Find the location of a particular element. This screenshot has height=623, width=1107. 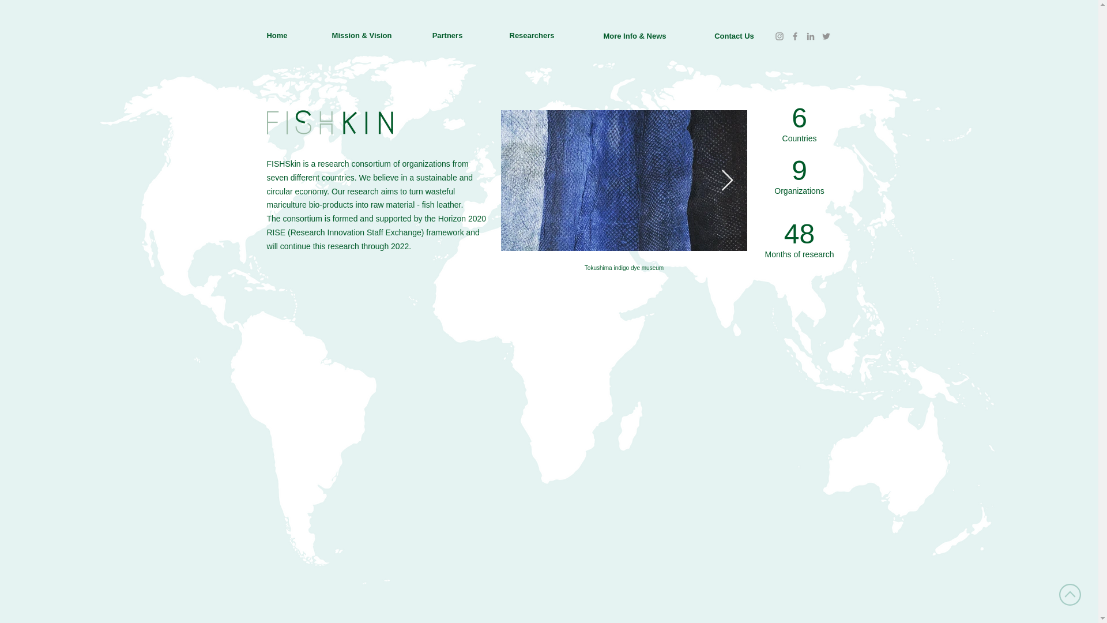

Partners is located at coordinates (733, 37).